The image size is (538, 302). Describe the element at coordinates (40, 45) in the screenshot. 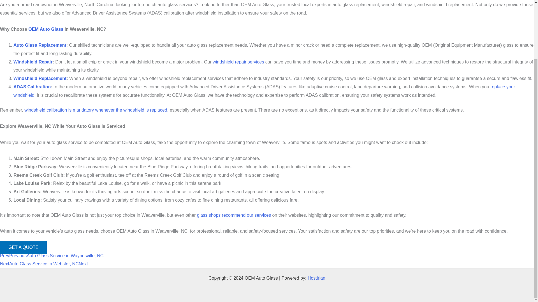

I see `Auto Glass Replacement` at that location.